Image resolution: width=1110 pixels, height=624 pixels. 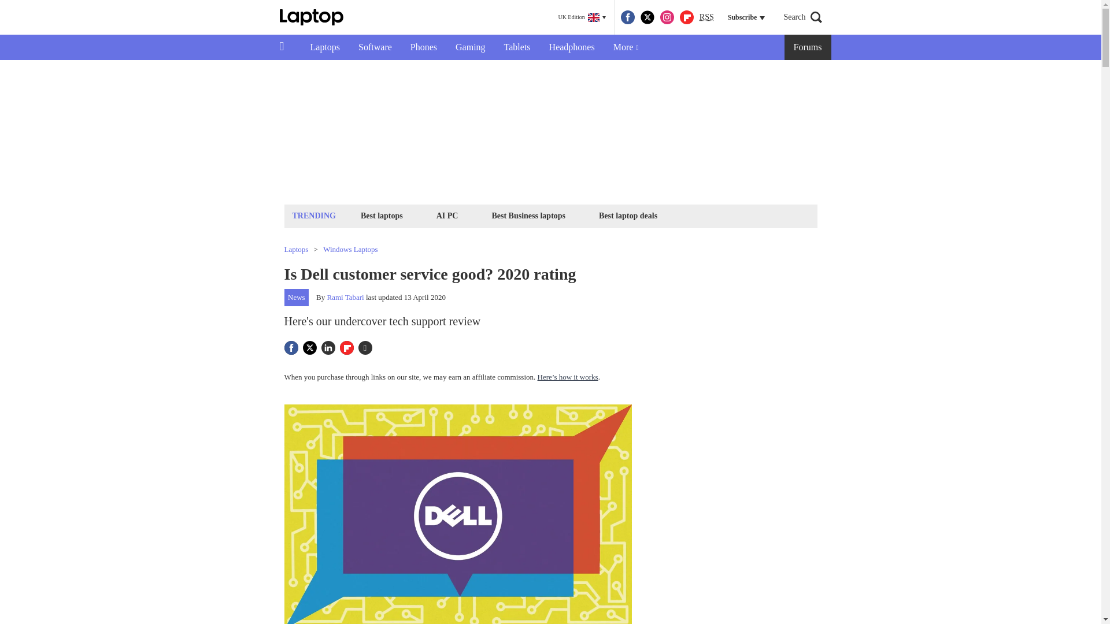 What do you see at coordinates (571, 47) in the screenshot?
I see `Headphones` at bounding box center [571, 47].